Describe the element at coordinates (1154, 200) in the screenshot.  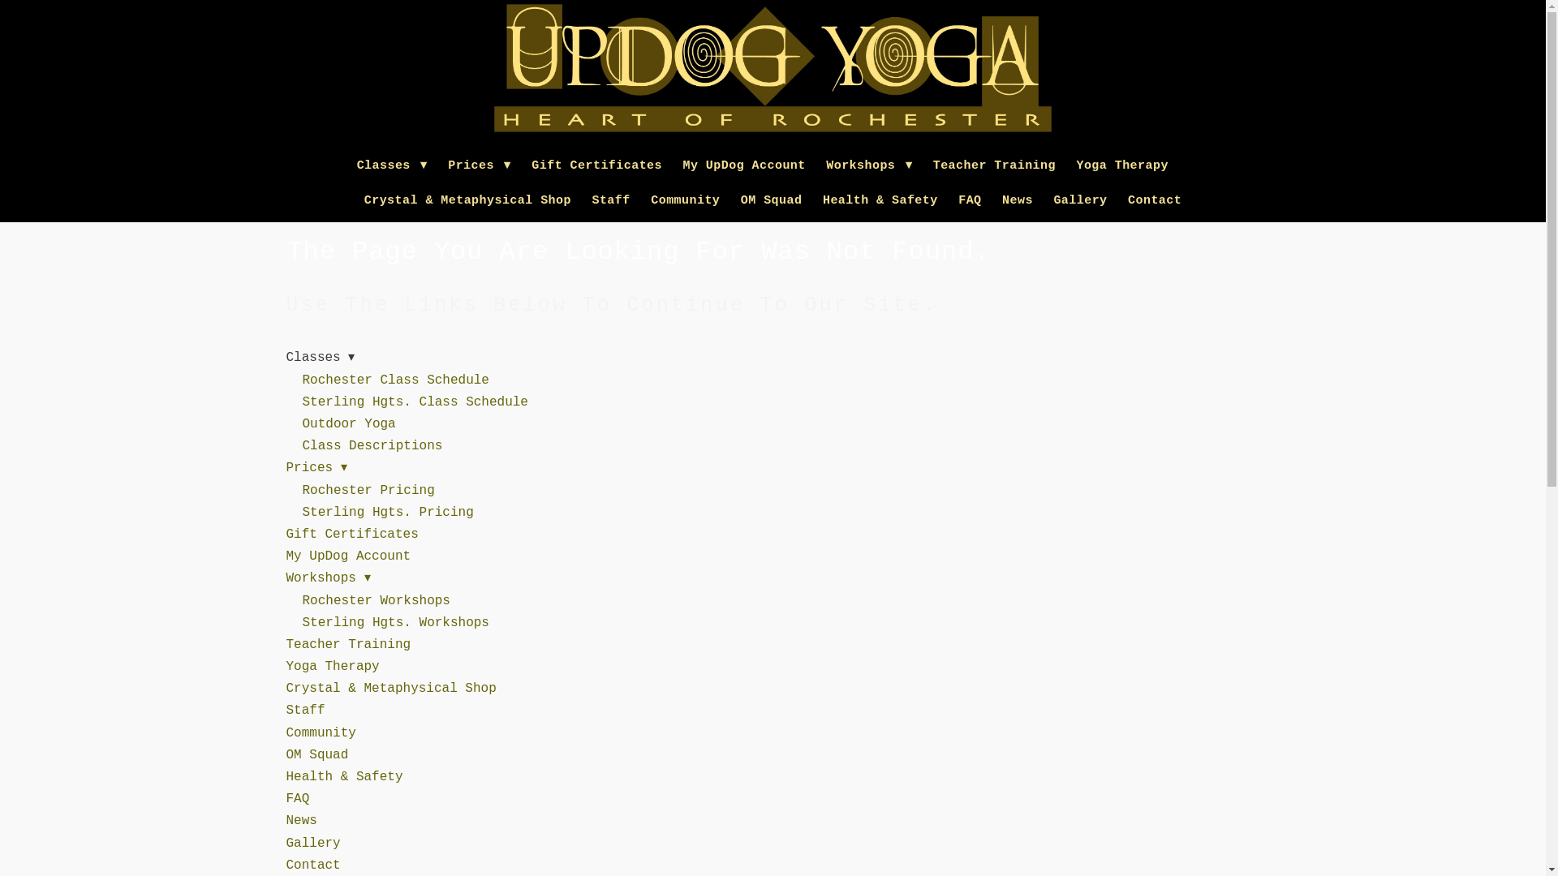
I see `Contact` at that location.